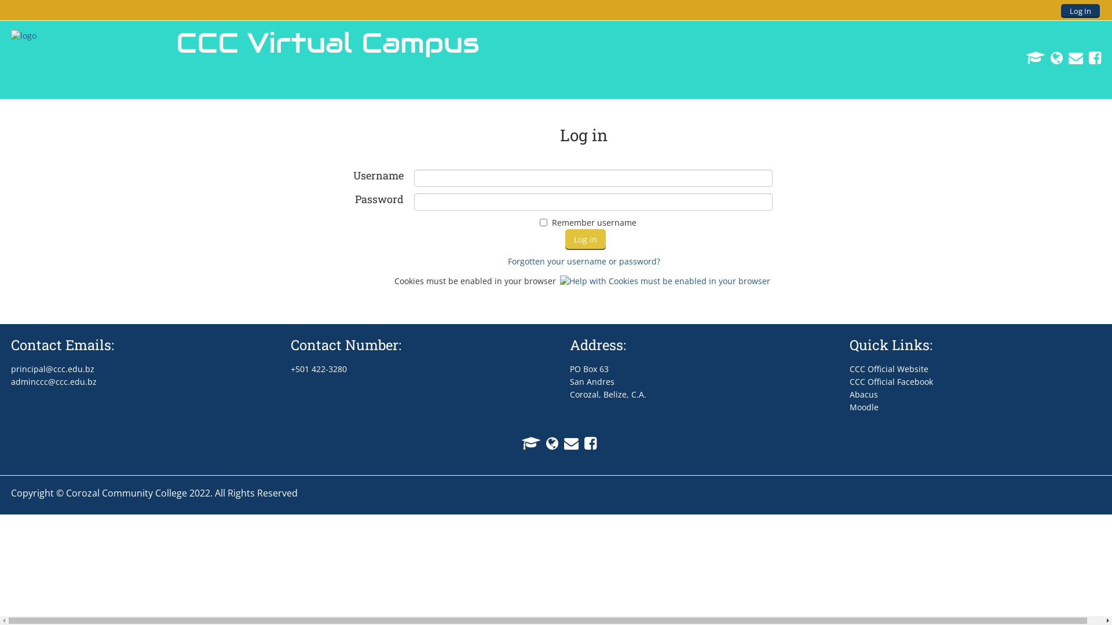  I want to click on Abacus, so click(864, 395).